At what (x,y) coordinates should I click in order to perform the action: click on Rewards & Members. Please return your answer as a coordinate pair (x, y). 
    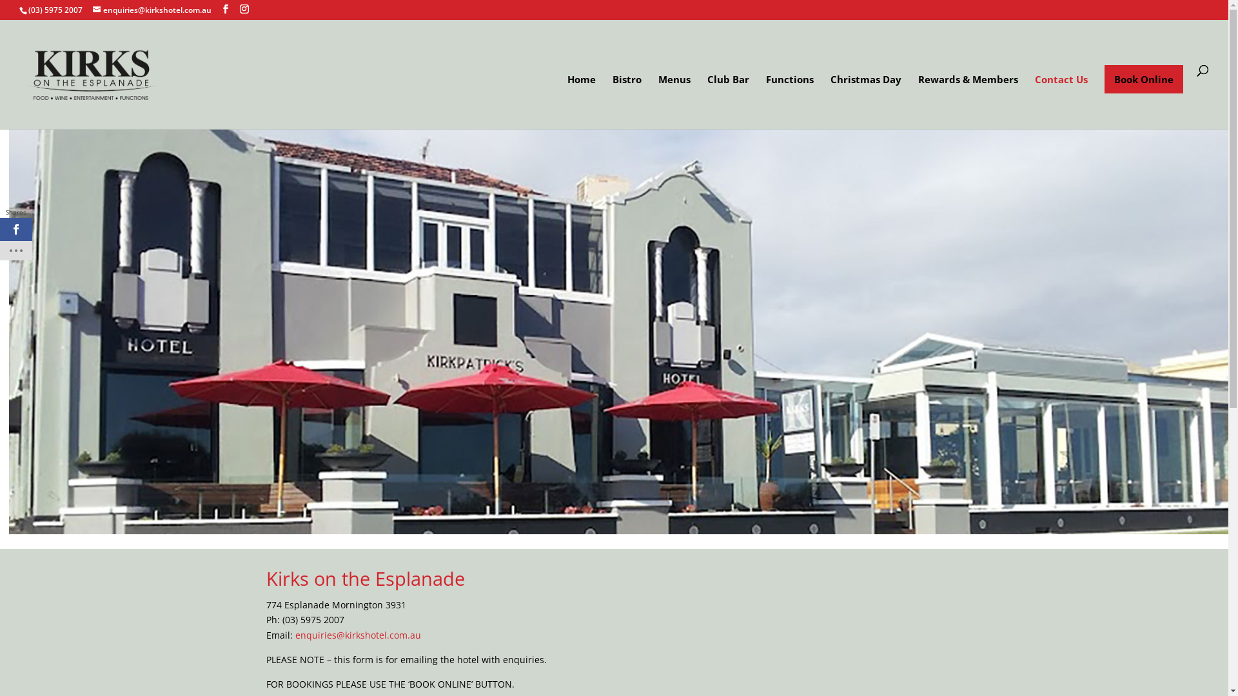
    Looking at the image, I should click on (968, 102).